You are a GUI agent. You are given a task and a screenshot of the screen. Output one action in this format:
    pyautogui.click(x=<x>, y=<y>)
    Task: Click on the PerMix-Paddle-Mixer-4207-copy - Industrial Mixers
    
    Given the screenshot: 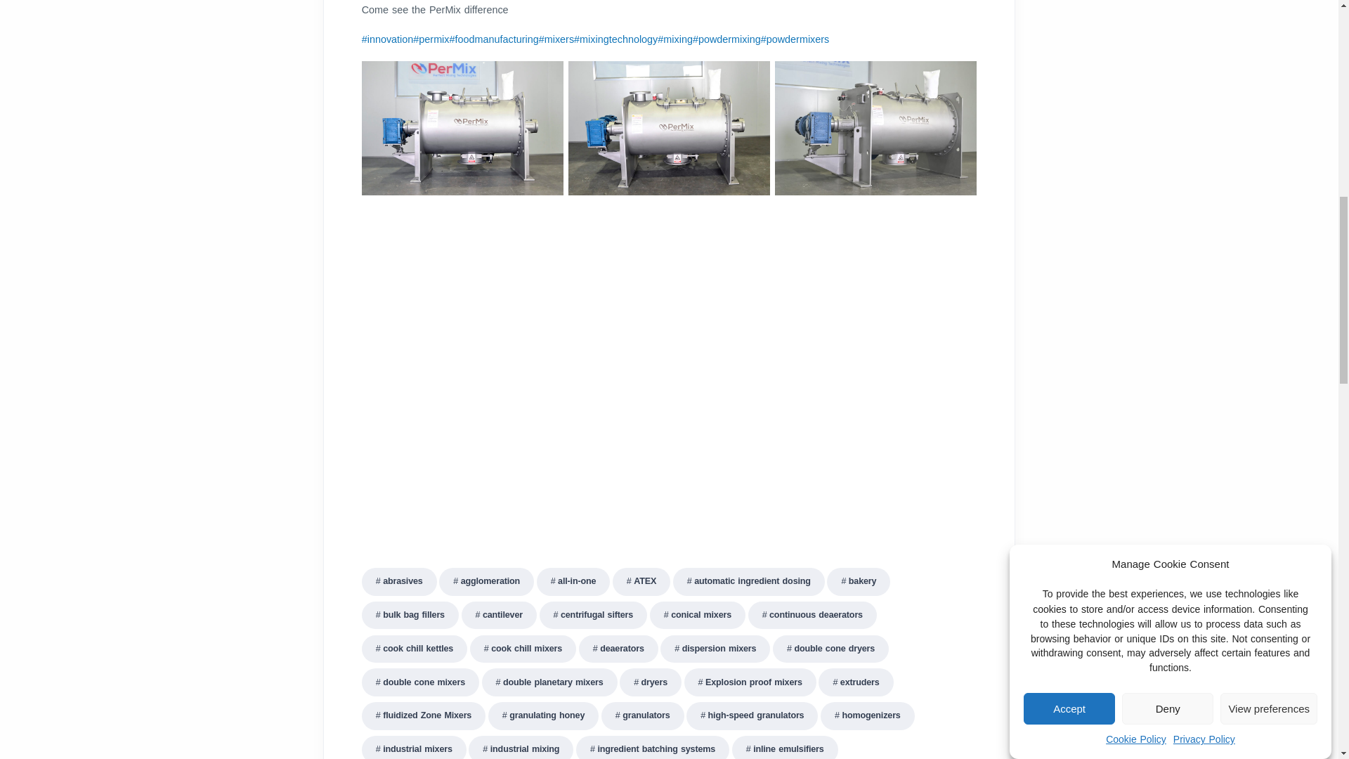 What is the action you would take?
    pyautogui.click(x=462, y=128)
    